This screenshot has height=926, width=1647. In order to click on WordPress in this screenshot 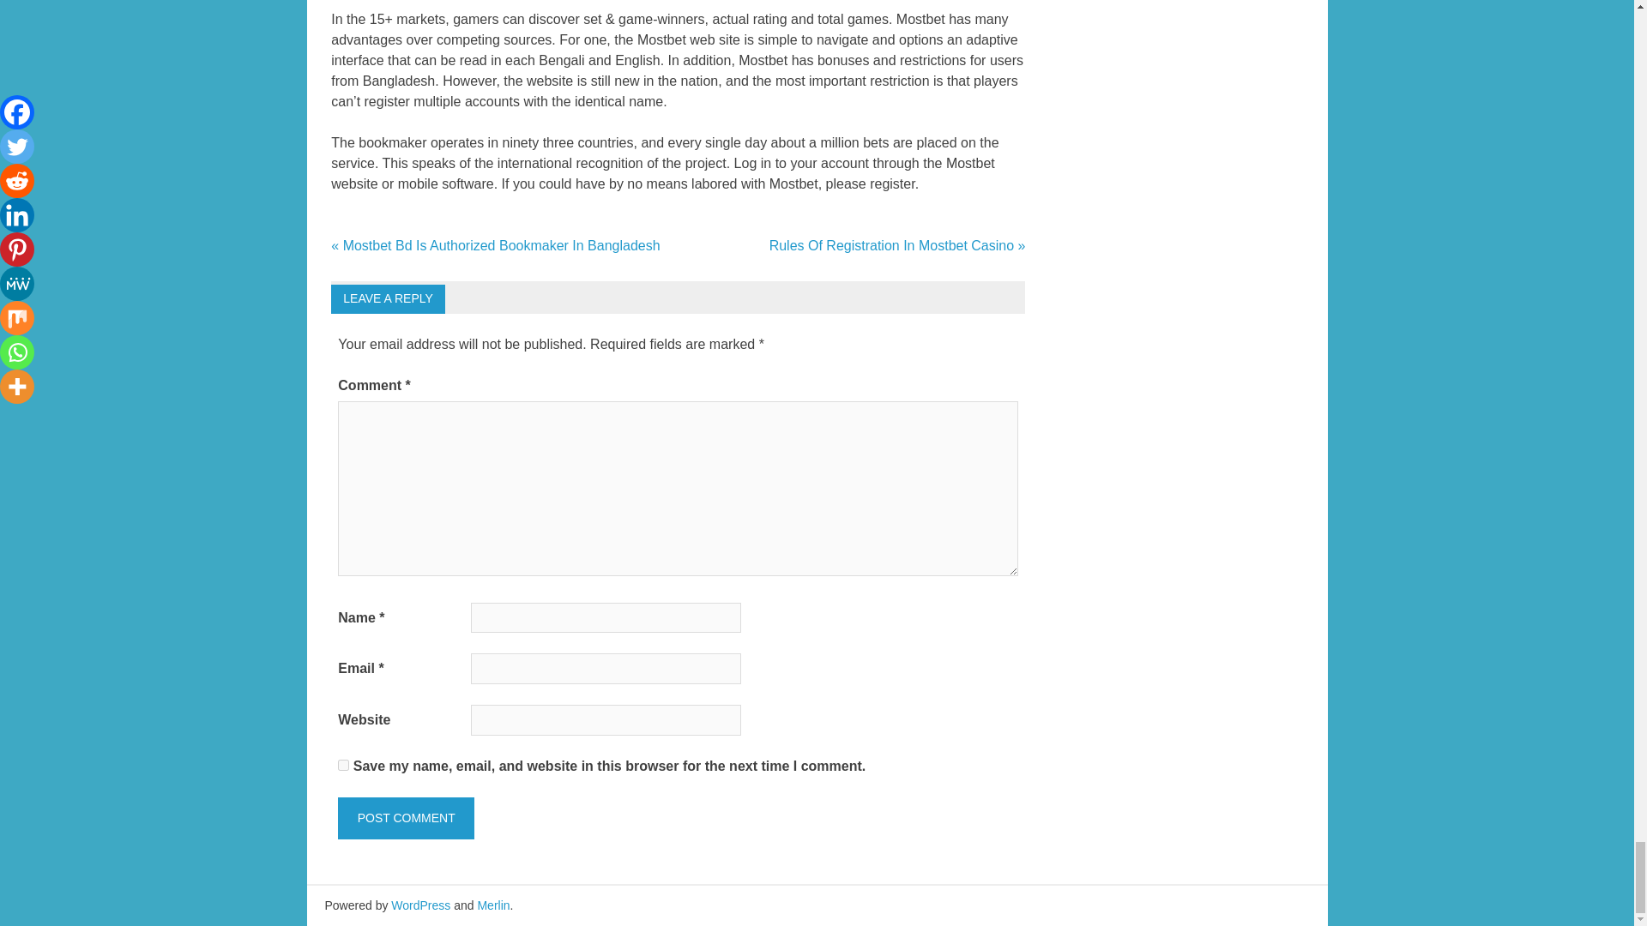, I will do `click(420, 905)`.